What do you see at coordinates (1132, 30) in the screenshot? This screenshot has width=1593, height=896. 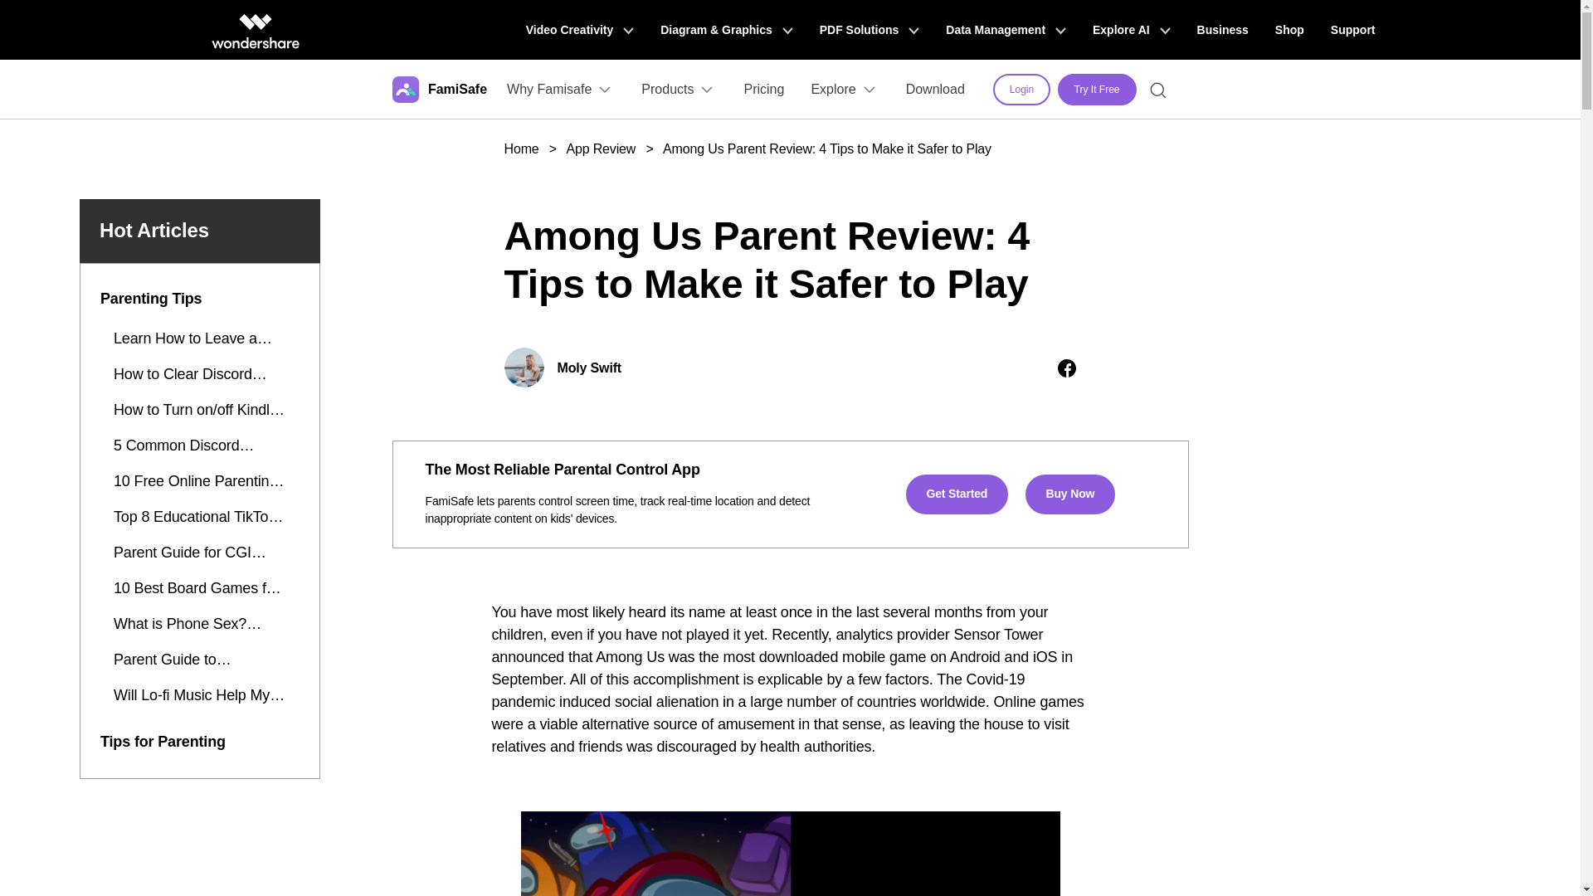 I see `Explore AI` at bounding box center [1132, 30].